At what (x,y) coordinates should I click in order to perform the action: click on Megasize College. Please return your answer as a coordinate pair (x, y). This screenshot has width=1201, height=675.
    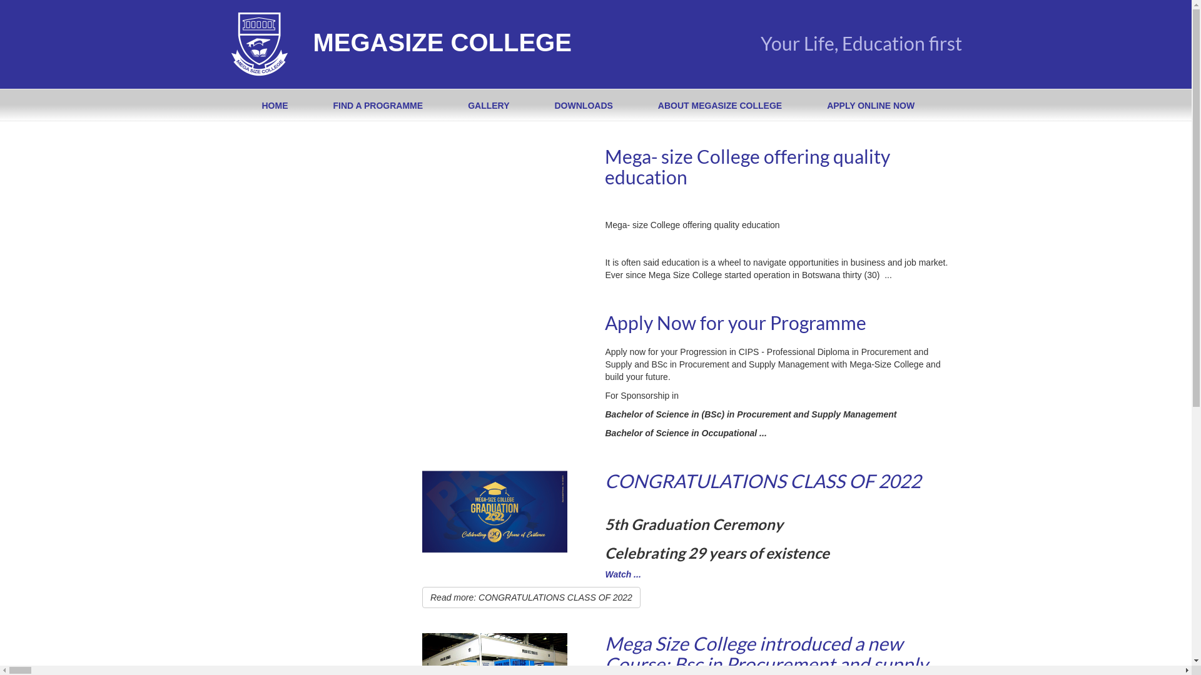
    Looking at the image, I should click on (259, 44).